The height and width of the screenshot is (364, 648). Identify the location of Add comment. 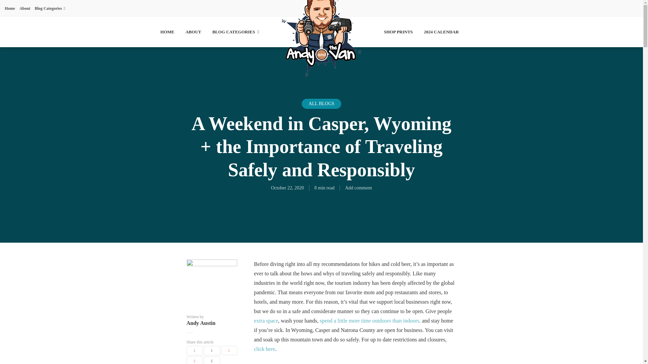
(358, 187).